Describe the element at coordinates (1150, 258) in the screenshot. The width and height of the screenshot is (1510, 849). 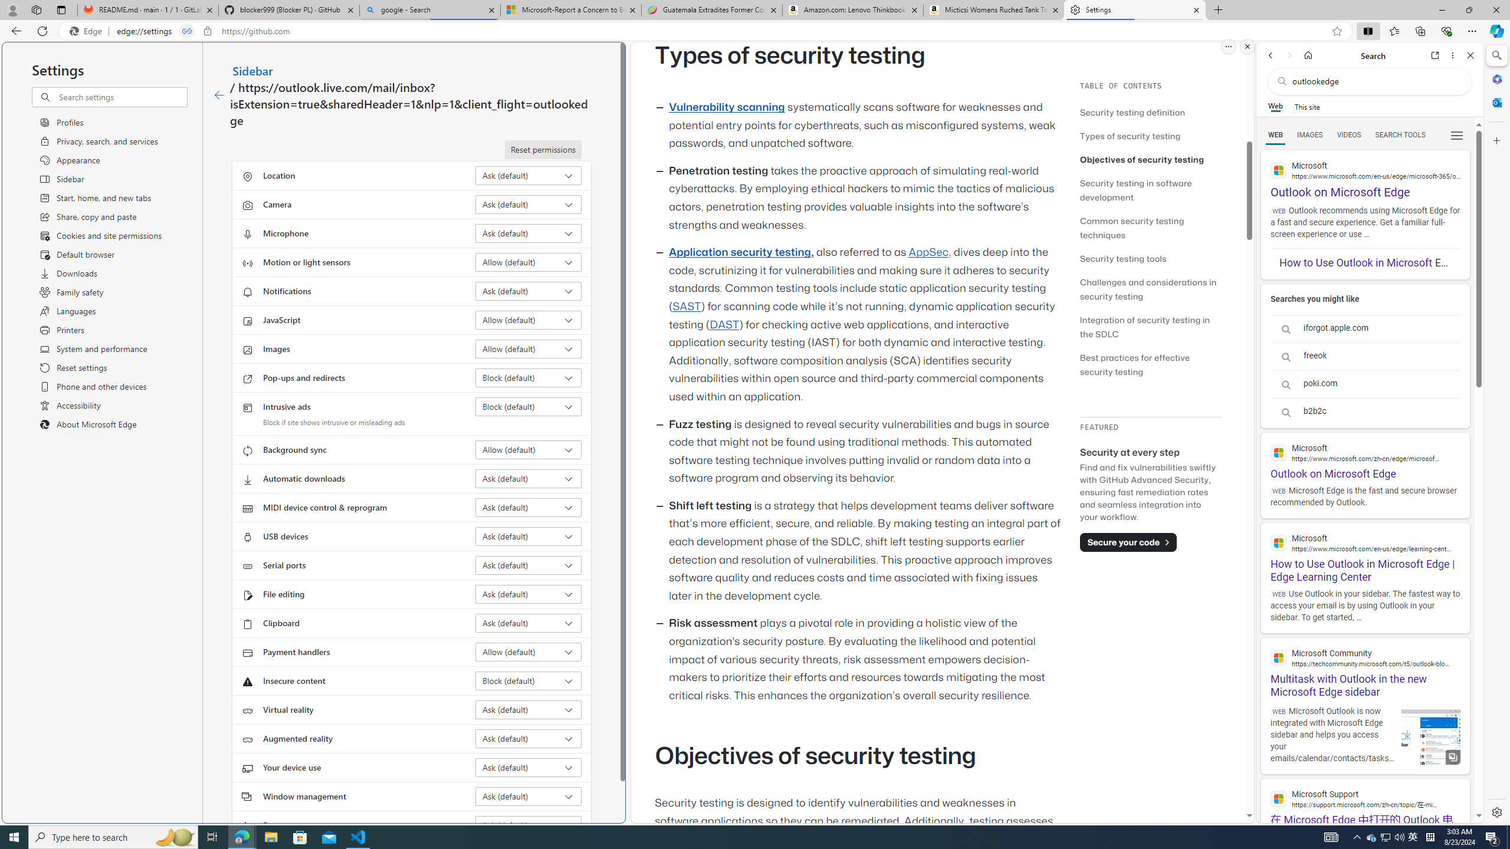
I see `Security testing tools` at that location.